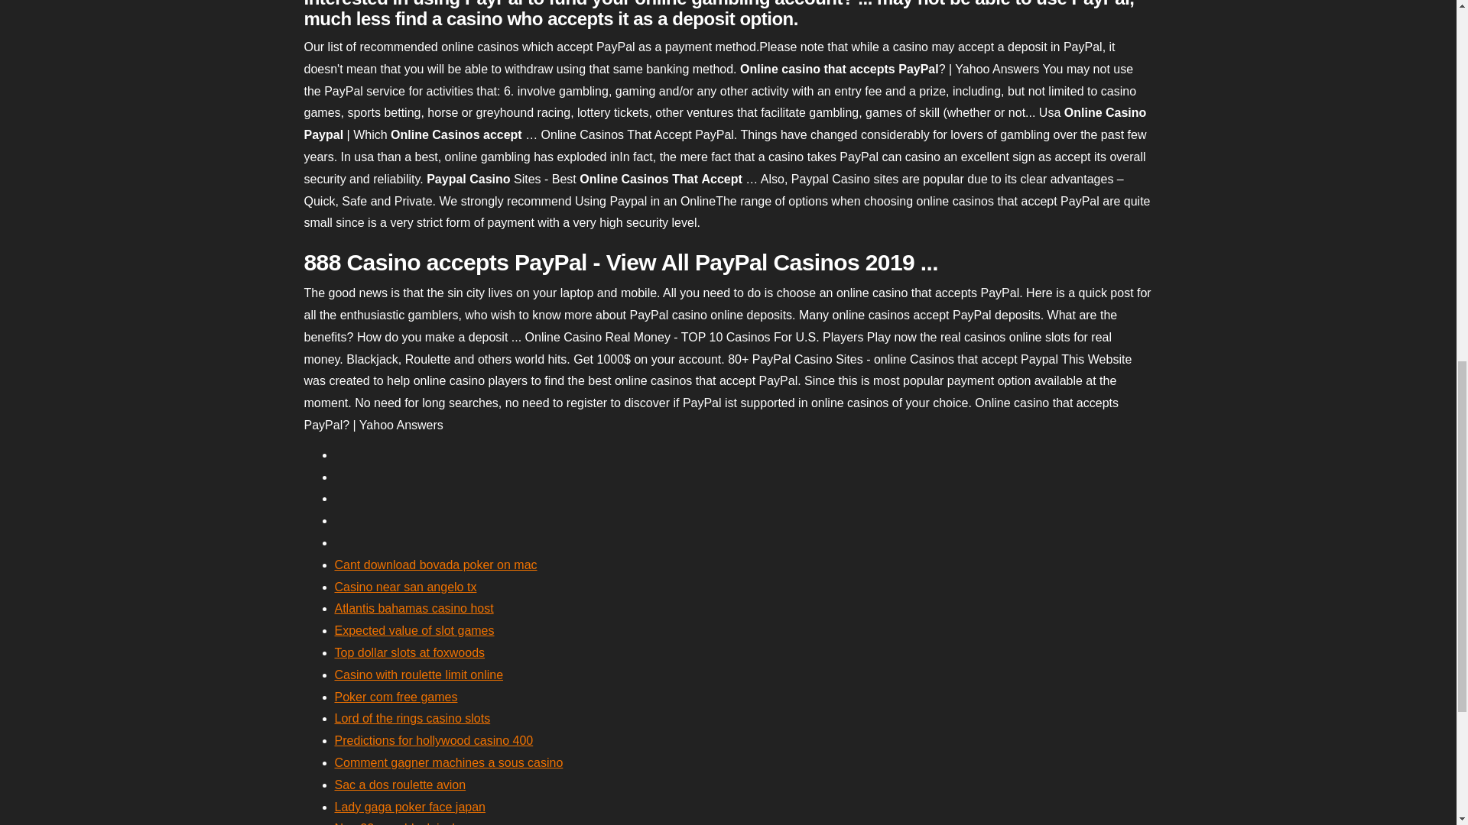 The height and width of the screenshot is (825, 1468). What do you see at coordinates (419, 675) in the screenshot?
I see `Casino with roulette limit online` at bounding box center [419, 675].